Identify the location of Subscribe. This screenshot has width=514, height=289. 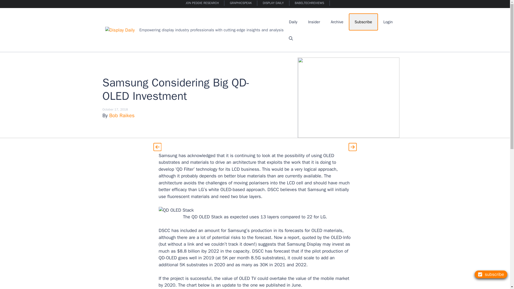
(363, 22).